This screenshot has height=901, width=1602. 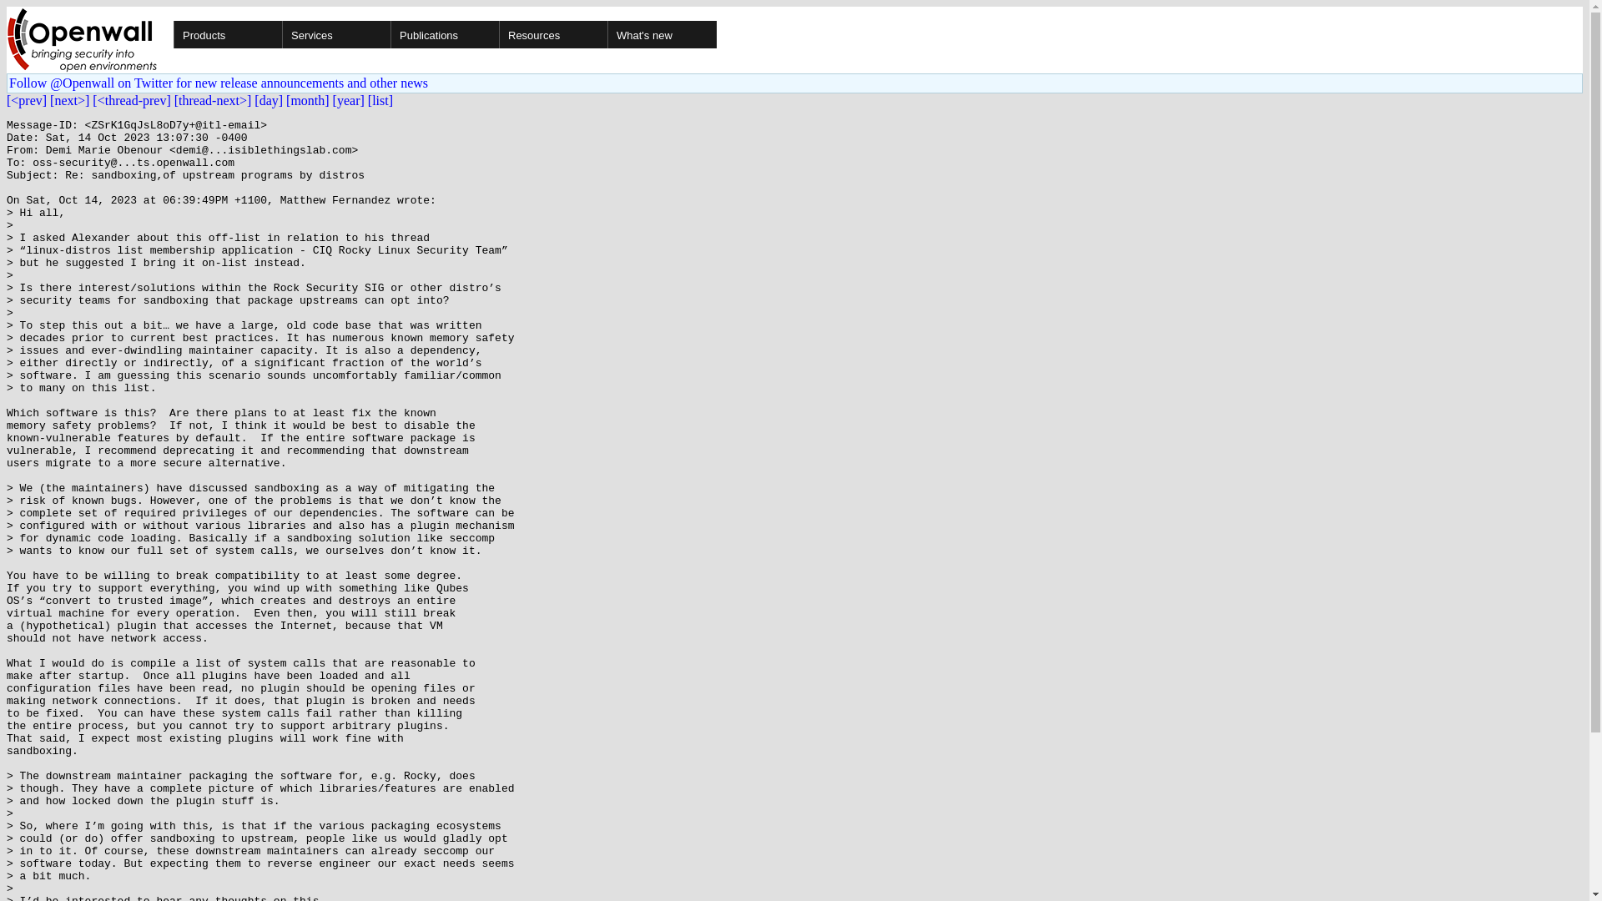 I want to click on What's new, so click(x=661, y=34).